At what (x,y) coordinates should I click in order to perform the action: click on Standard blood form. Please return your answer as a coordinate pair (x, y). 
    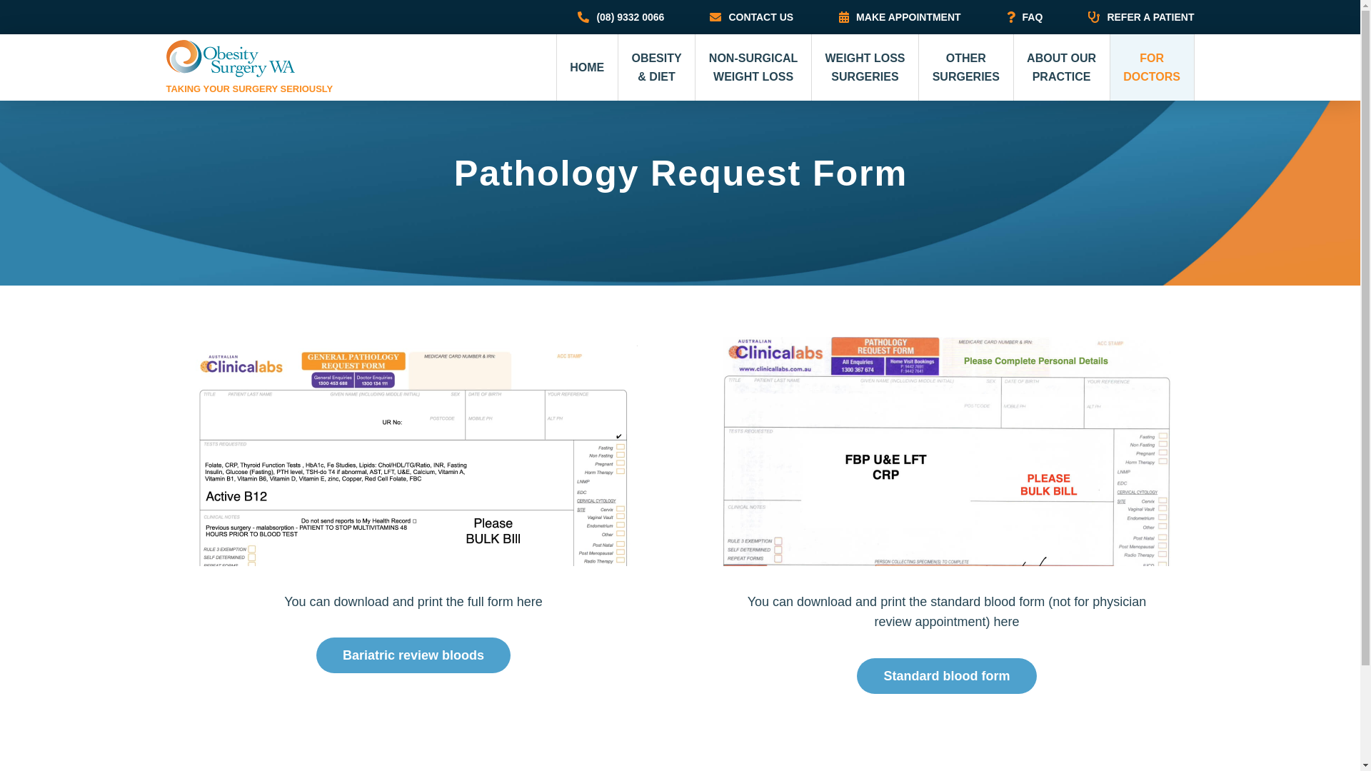
    Looking at the image, I should click on (947, 676).